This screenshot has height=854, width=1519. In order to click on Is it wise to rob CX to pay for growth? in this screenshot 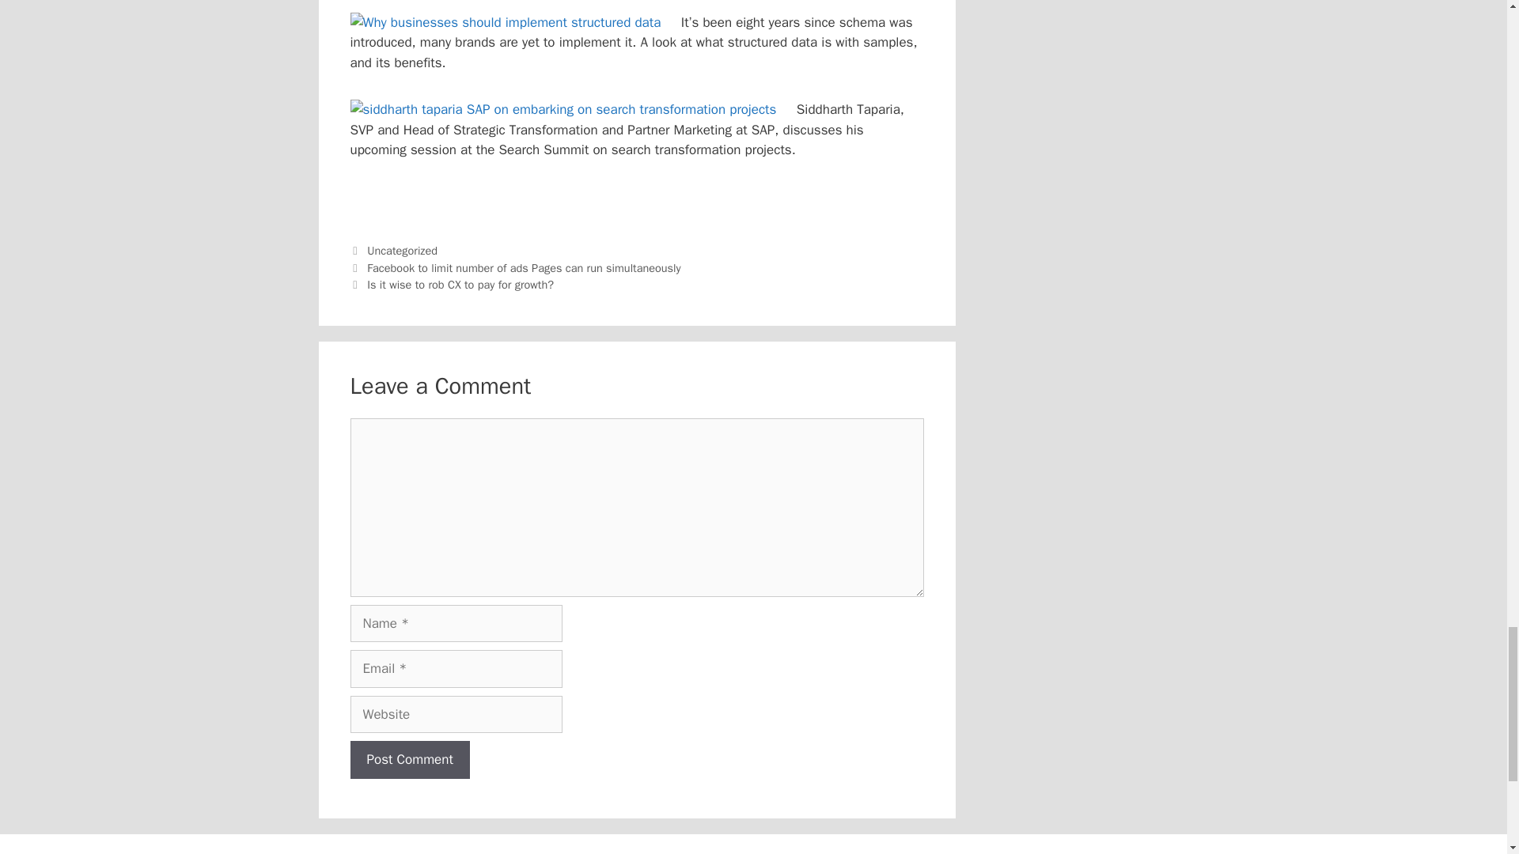, I will do `click(460, 285)`.